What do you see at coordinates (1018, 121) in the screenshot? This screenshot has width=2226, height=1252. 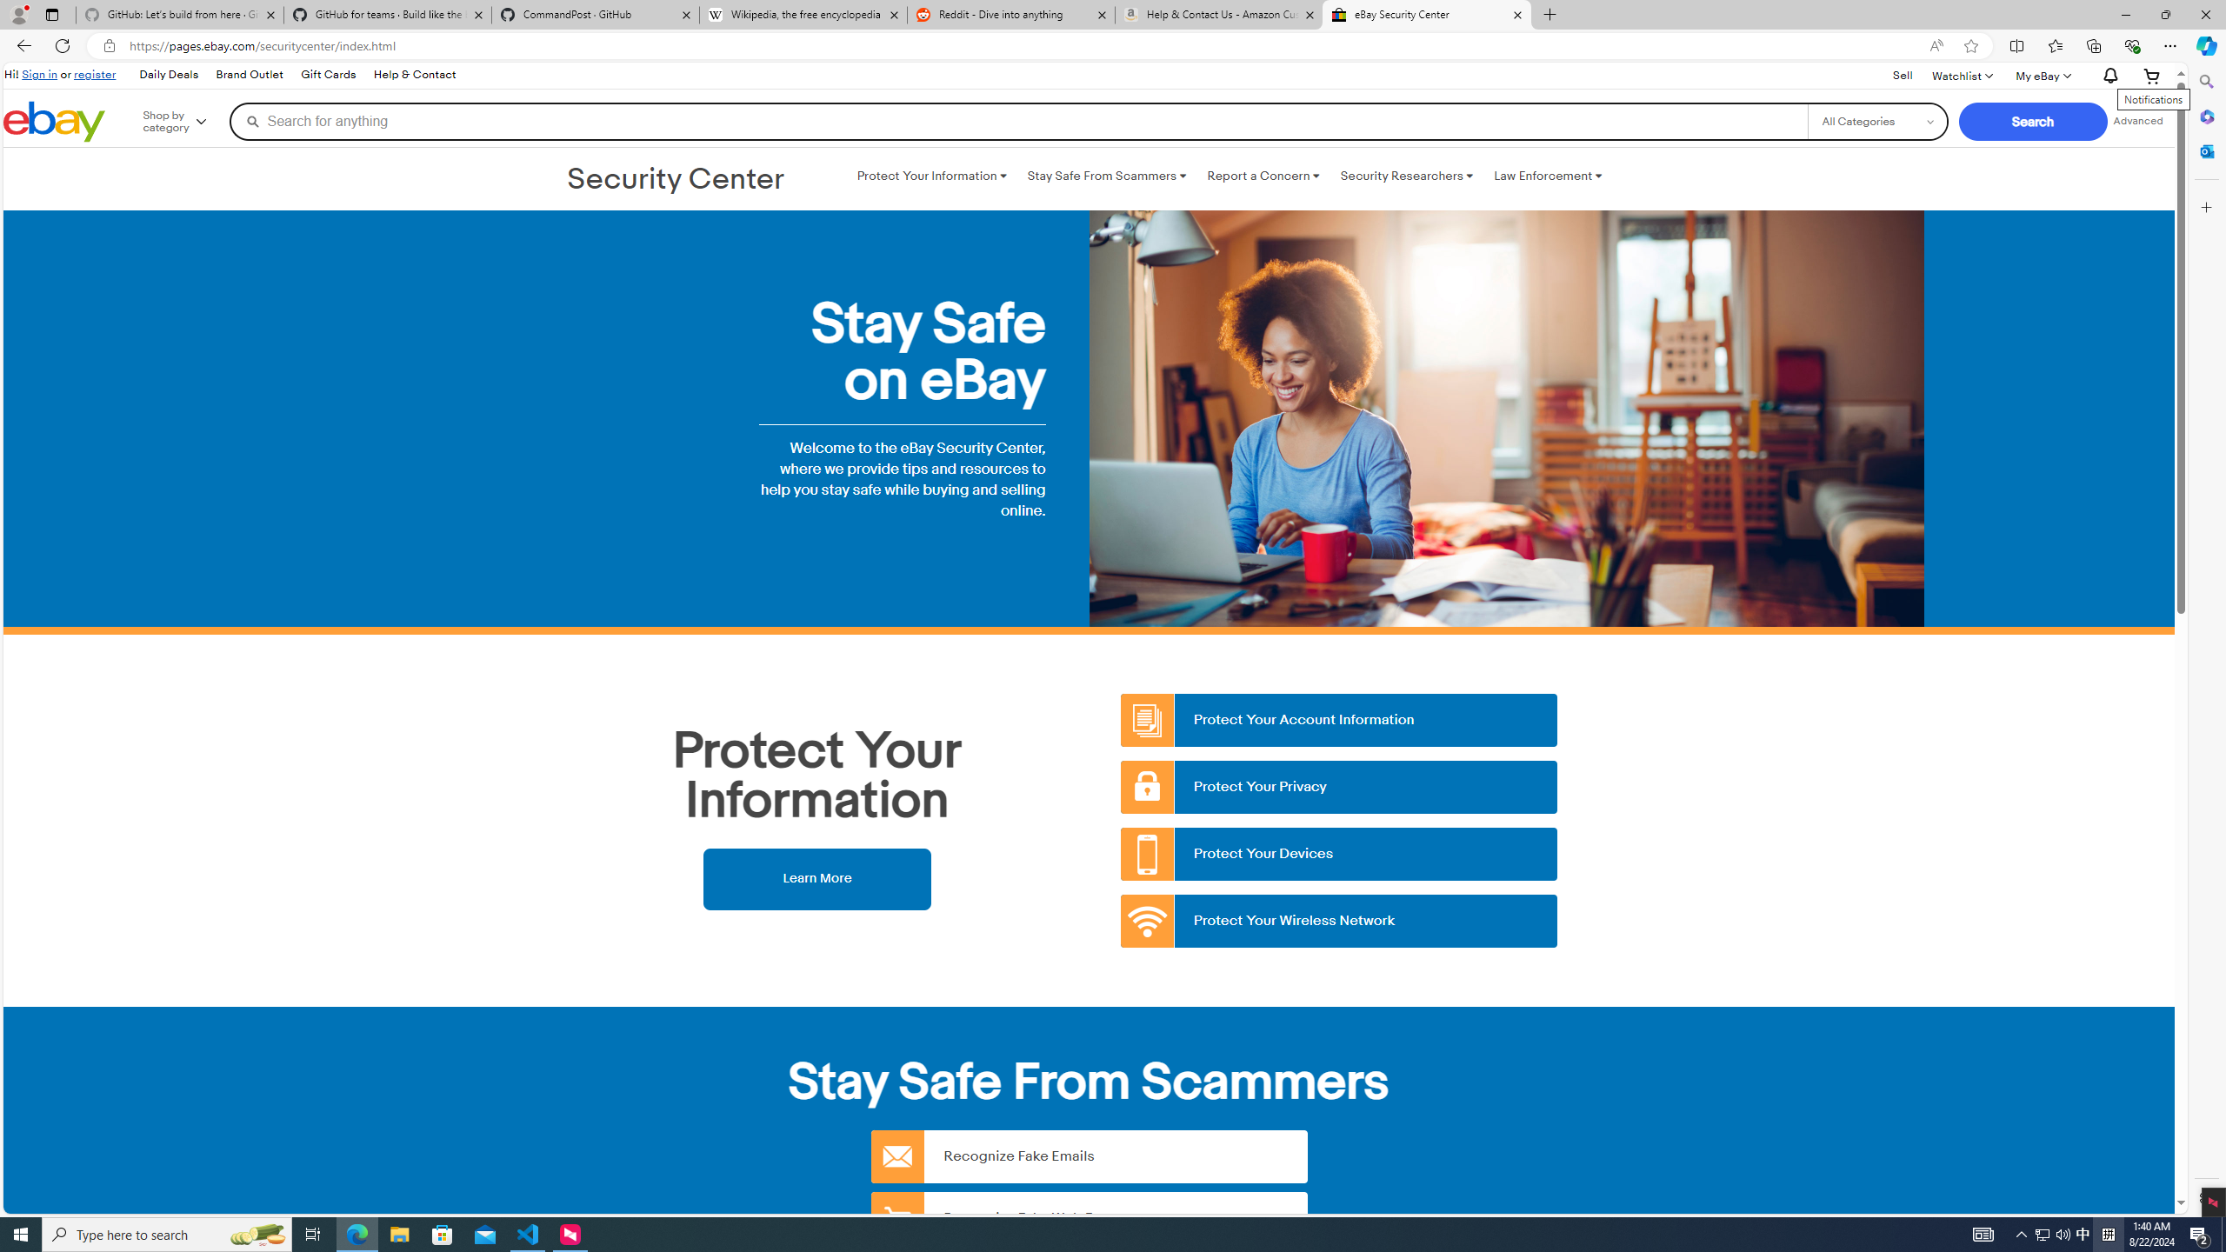 I see `Search for anything` at bounding box center [1018, 121].